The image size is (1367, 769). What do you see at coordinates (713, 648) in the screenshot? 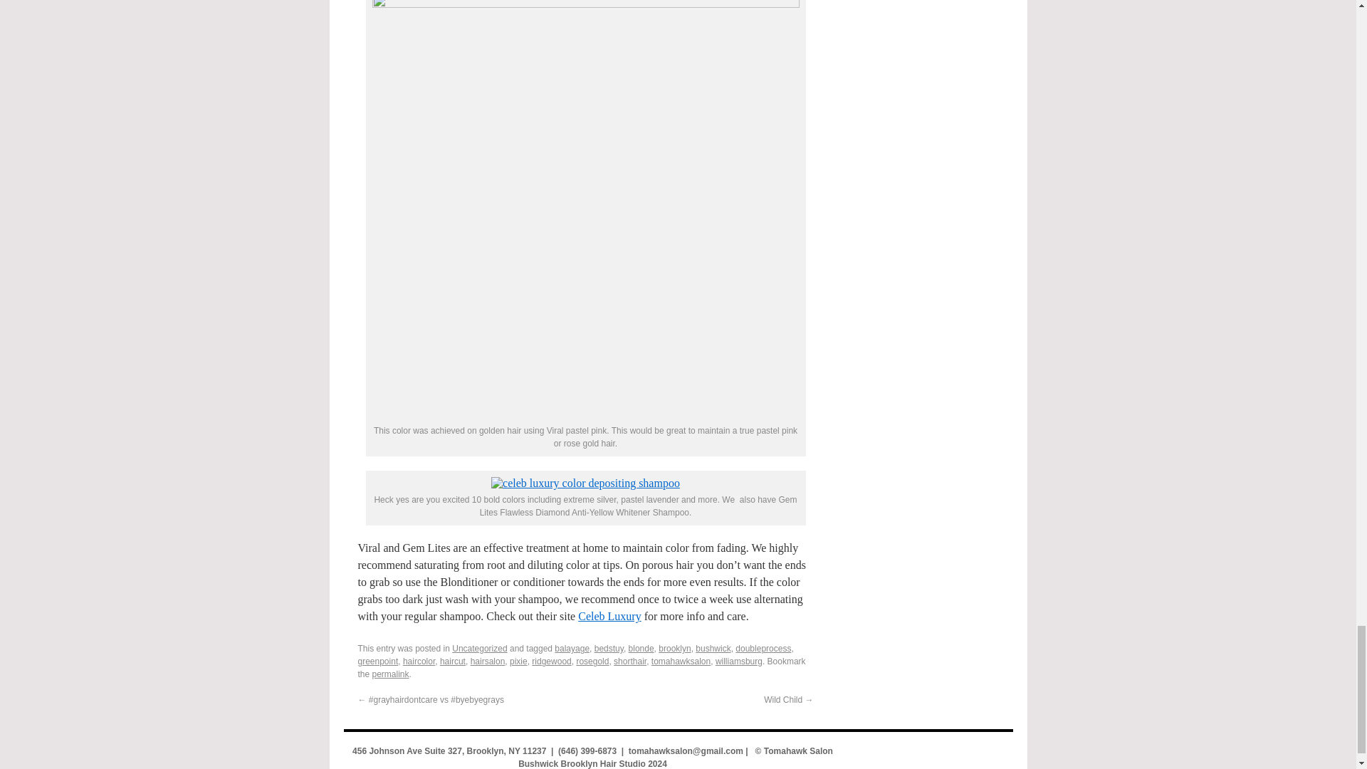
I see `bushwick` at bounding box center [713, 648].